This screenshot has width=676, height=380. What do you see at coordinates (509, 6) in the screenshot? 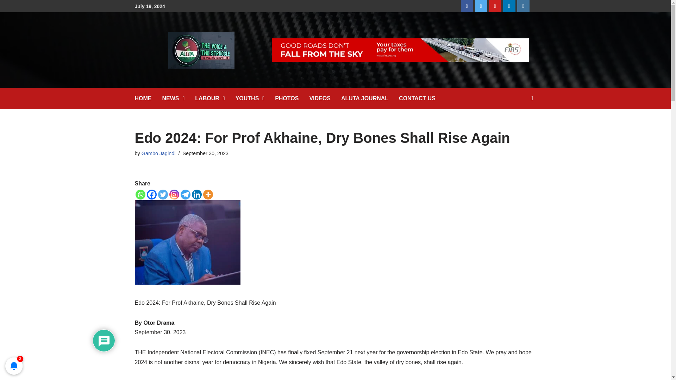
I see `linkedin` at bounding box center [509, 6].